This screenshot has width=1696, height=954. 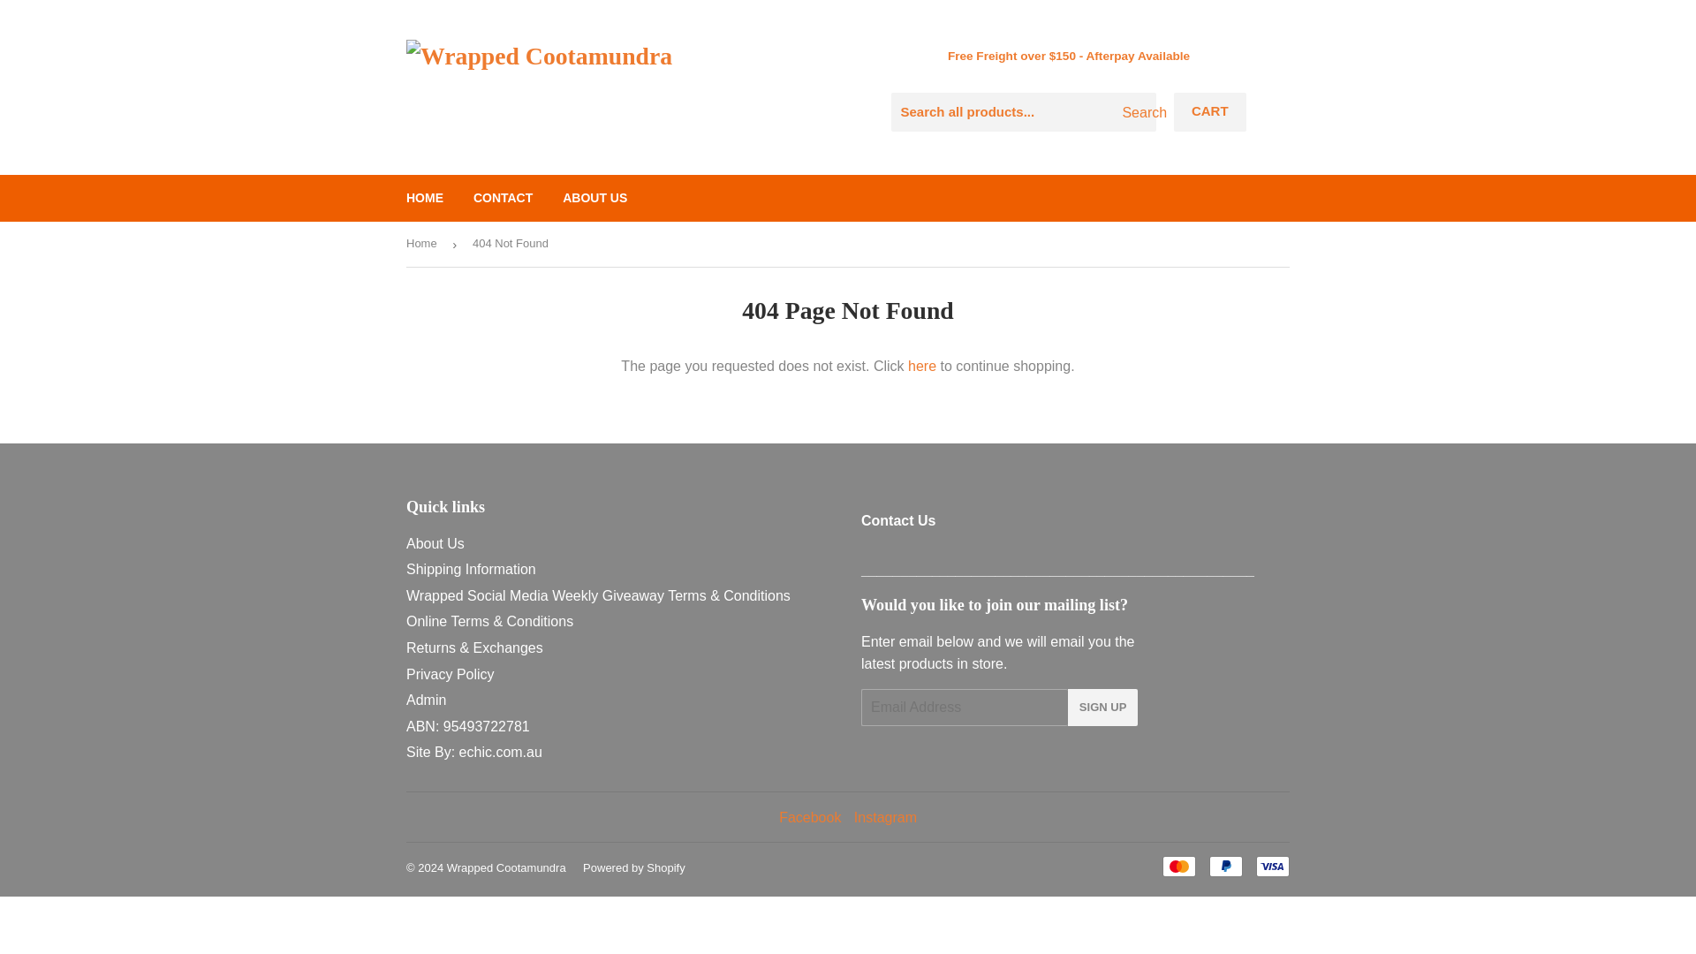 What do you see at coordinates (898, 521) in the screenshot?
I see `Contact Us` at bounding box center [898, 521].